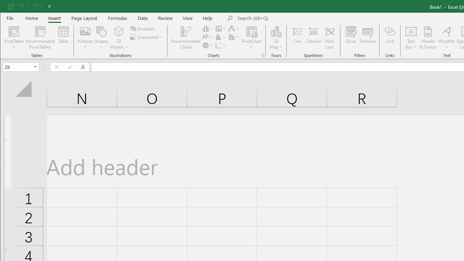 This screenshot has height=261, width=464. Describe the element at coordinates (411, 38) in the screenshot. I see `Text Box` at that location.